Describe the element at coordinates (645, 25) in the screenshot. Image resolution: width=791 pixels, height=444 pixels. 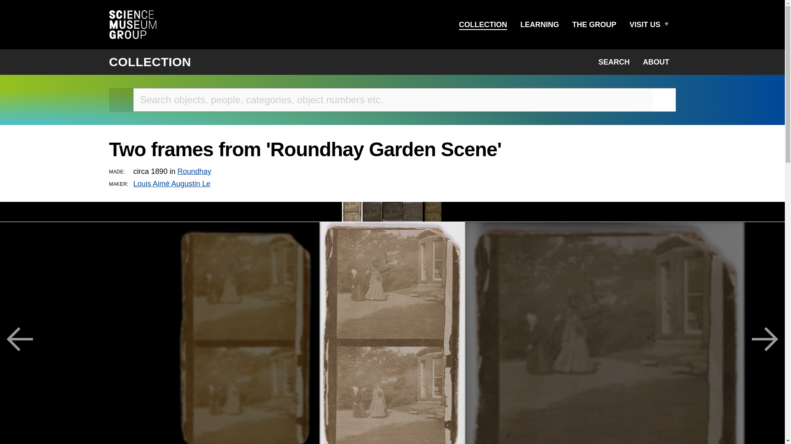
I see `VISIT US` at that location.